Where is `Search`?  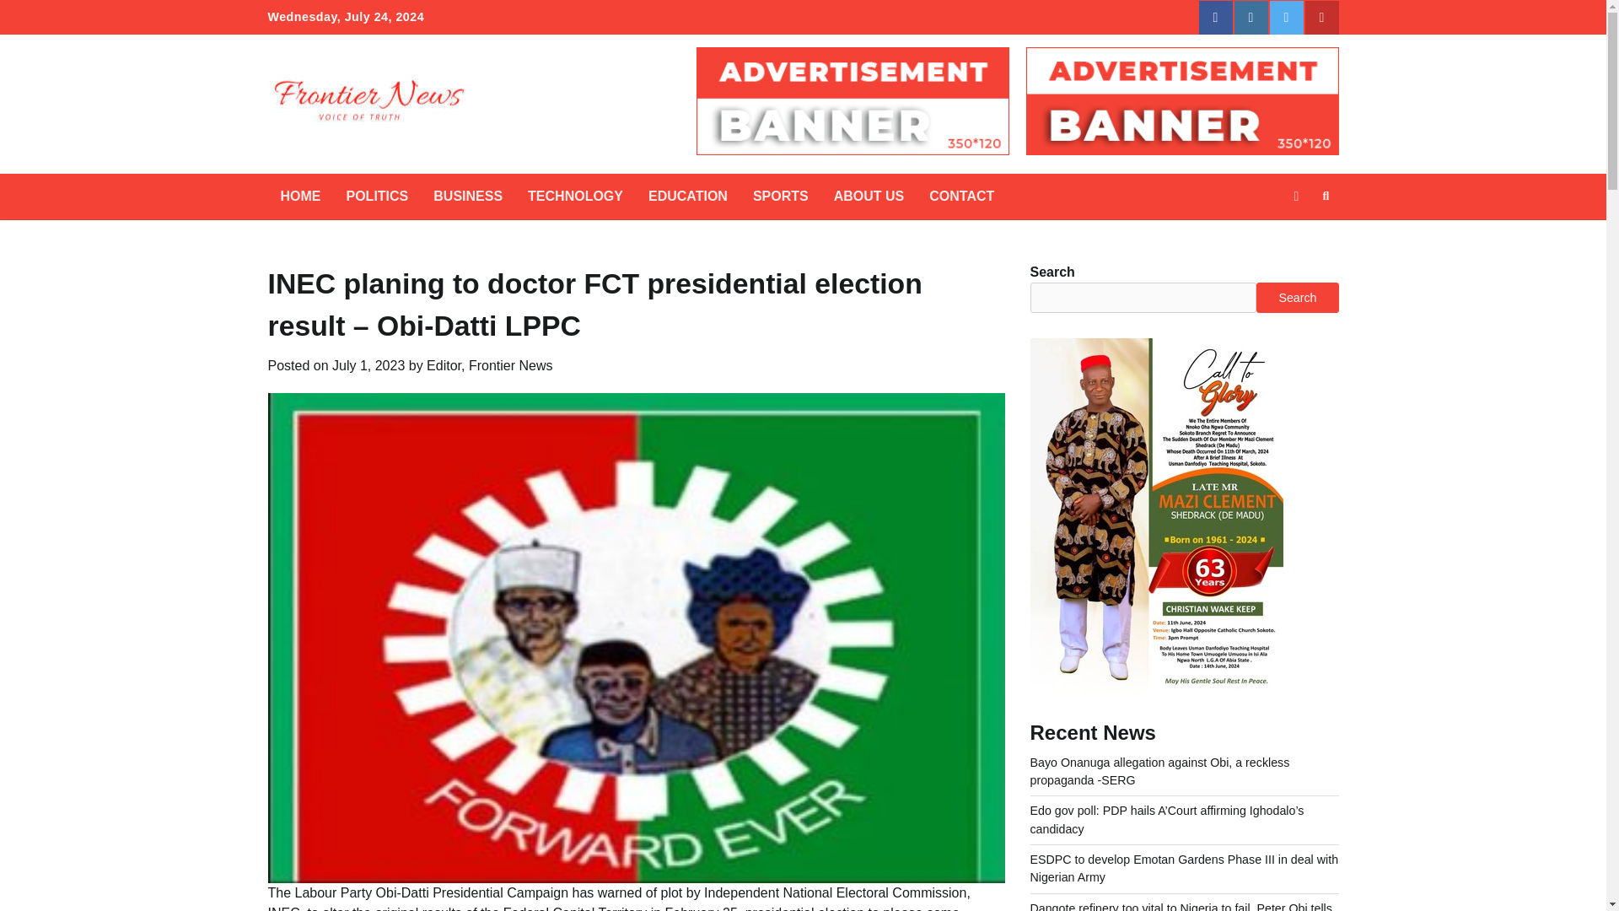 Search is located at coordinates (1326, 197).